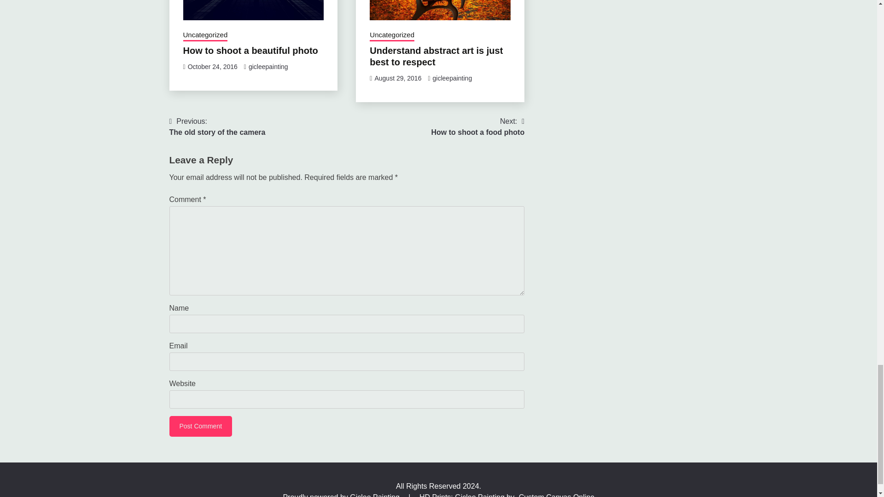  I want to click on Uncategorized, so click(205, 35).